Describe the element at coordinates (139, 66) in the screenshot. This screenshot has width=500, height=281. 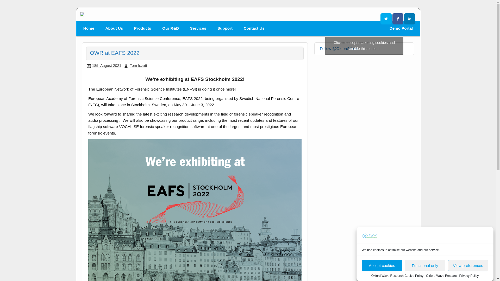
I see `View all posts by Tom Iszatt` at that location.